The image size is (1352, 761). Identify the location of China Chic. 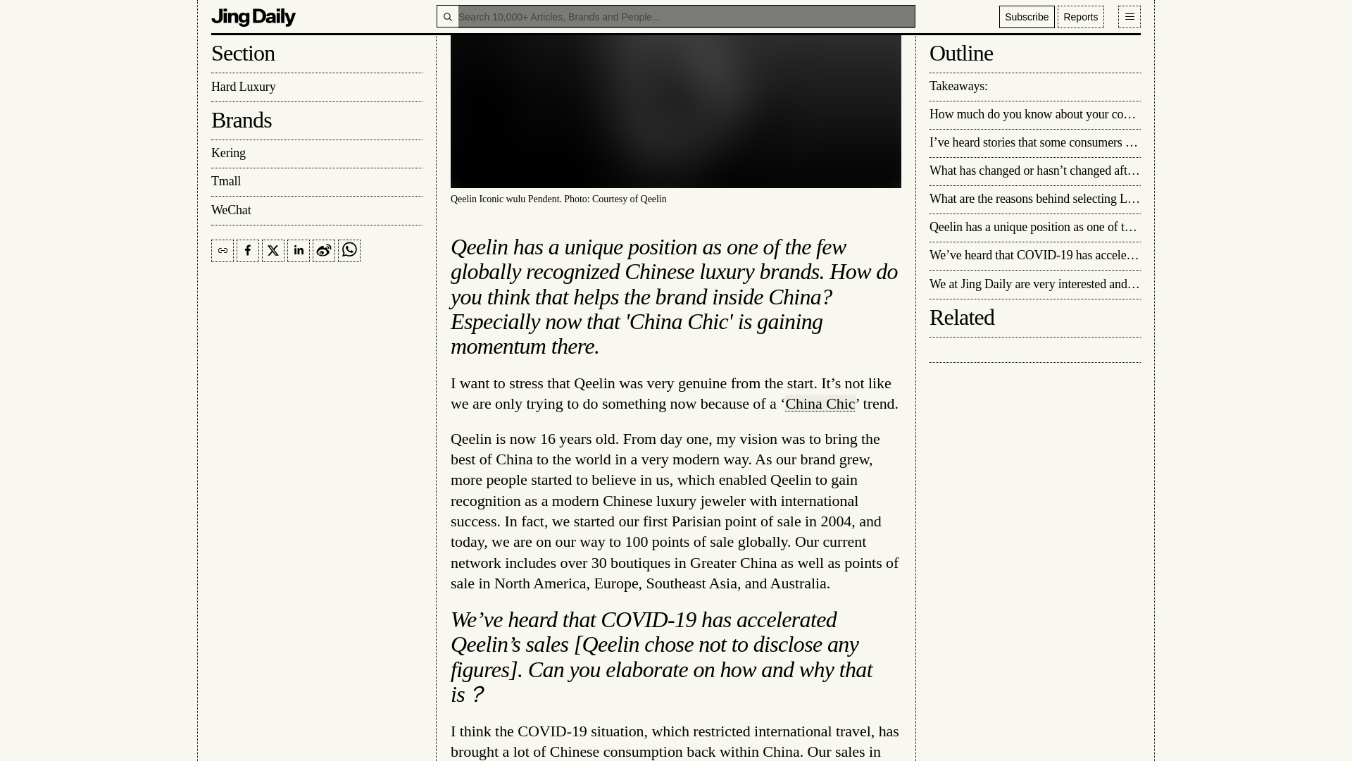
(820, 403).